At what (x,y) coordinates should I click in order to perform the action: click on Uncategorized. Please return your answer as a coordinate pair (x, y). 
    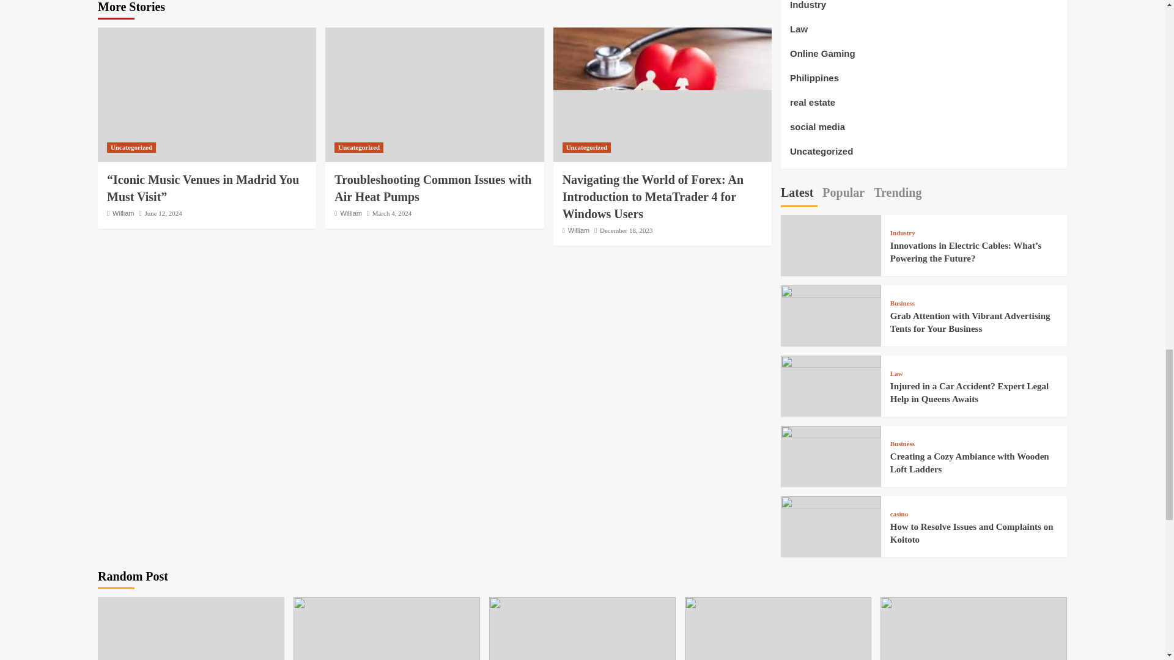
    Looking at the image, I should click on (131, 147).